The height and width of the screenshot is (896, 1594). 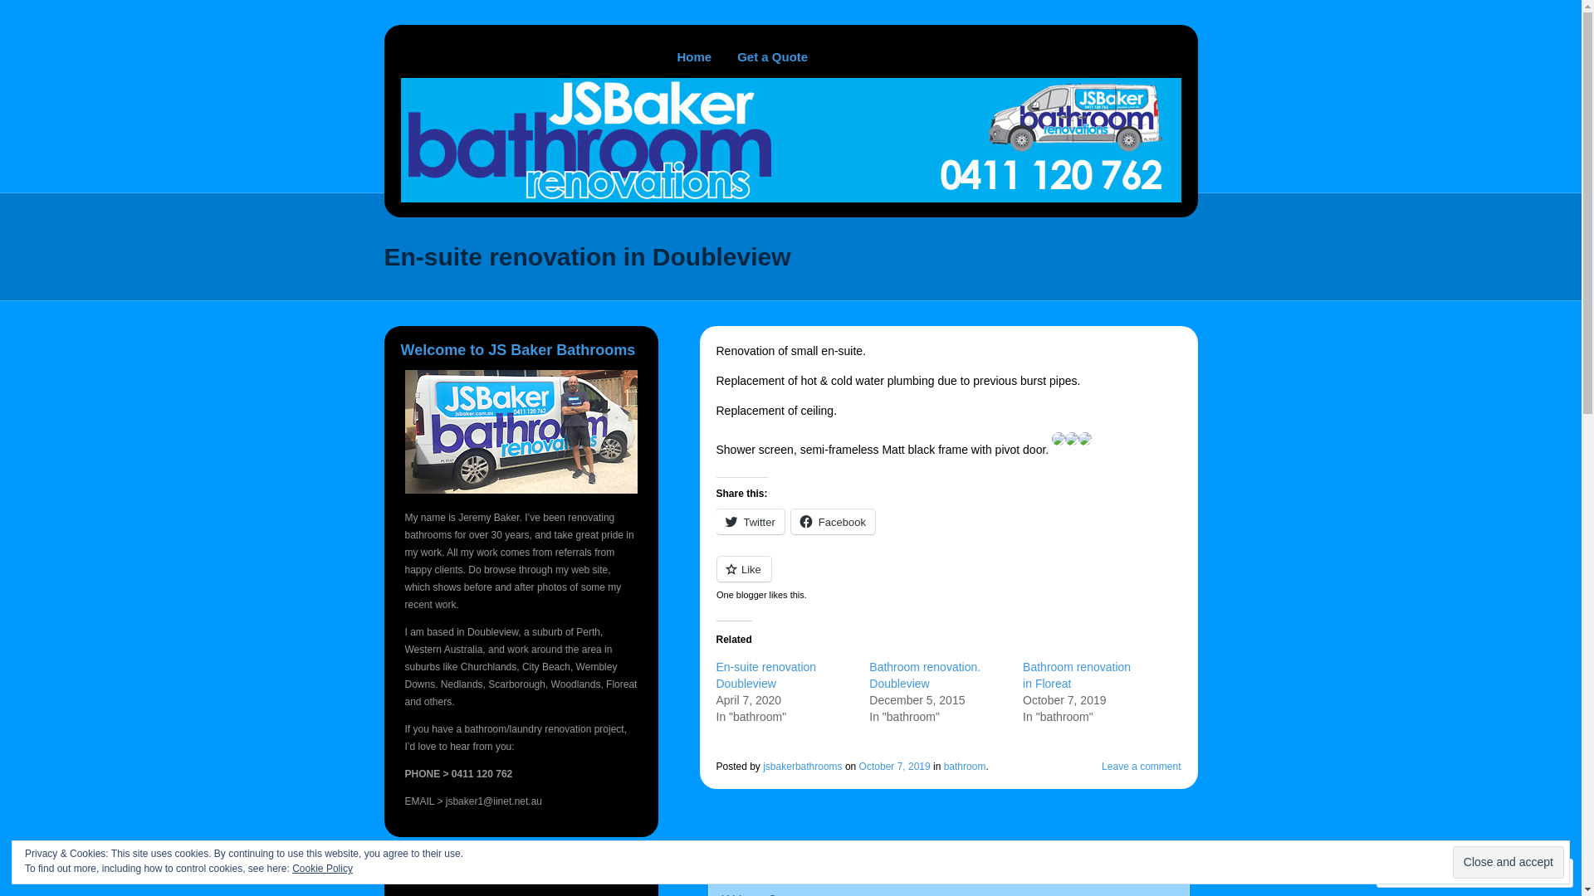 I want to click on Facebook, so click(x=834, y=522).